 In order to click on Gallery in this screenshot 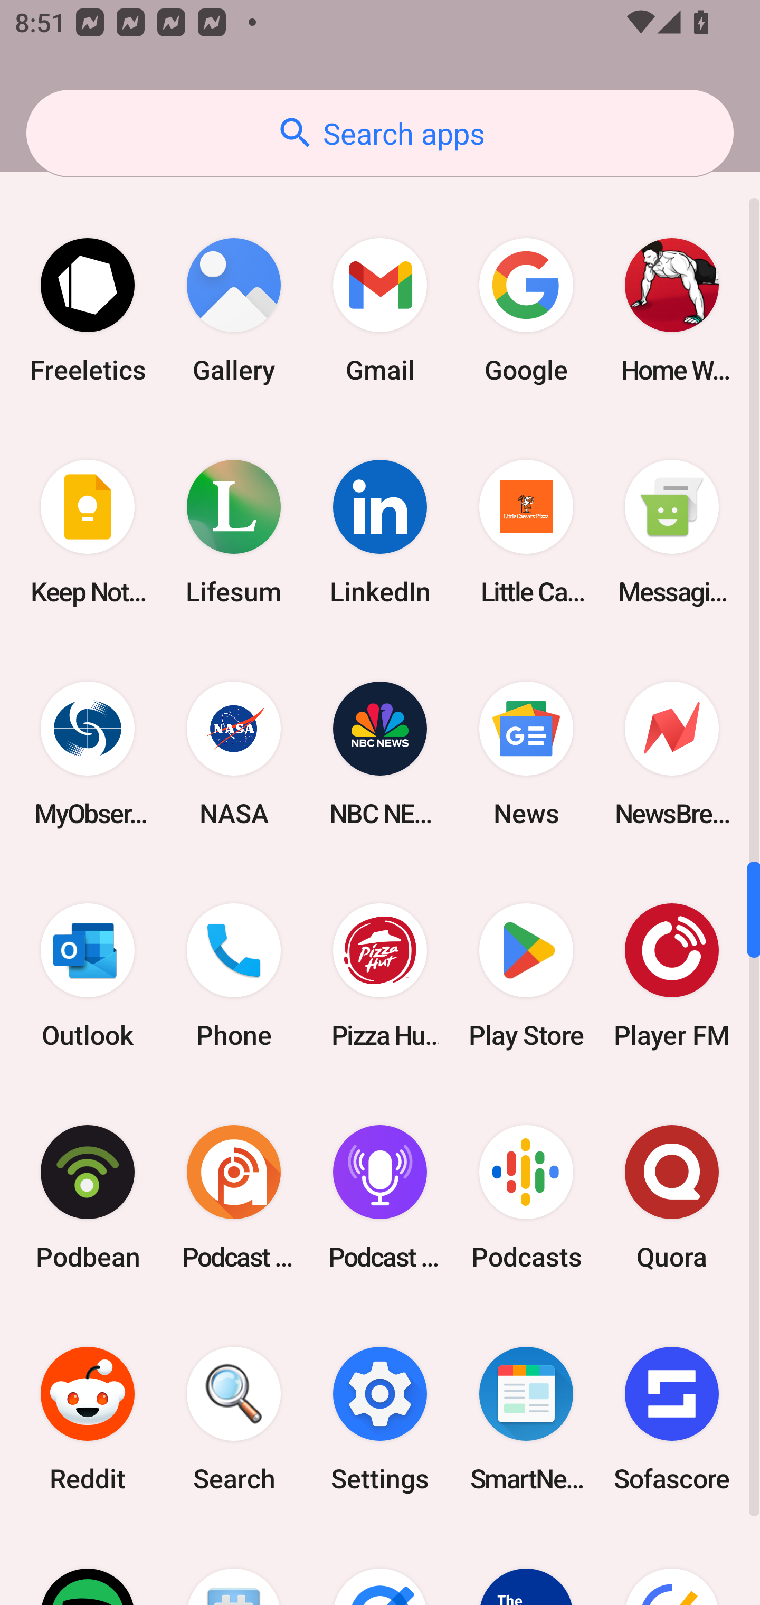, I will do `click(234, 309)`.